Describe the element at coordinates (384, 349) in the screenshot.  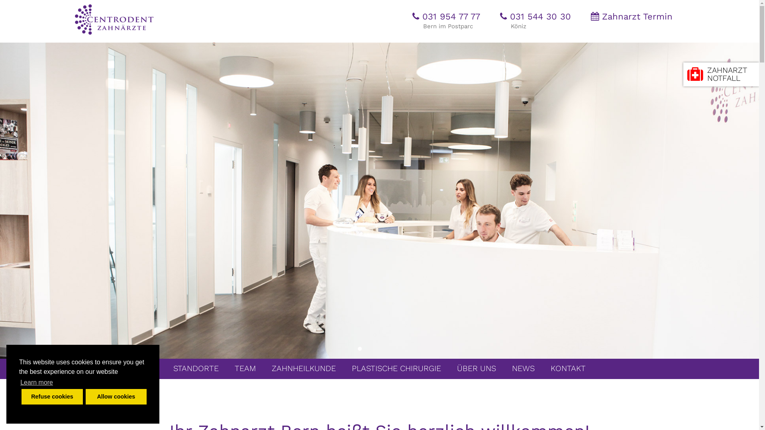
I see `Startslide Bhz` at that location.